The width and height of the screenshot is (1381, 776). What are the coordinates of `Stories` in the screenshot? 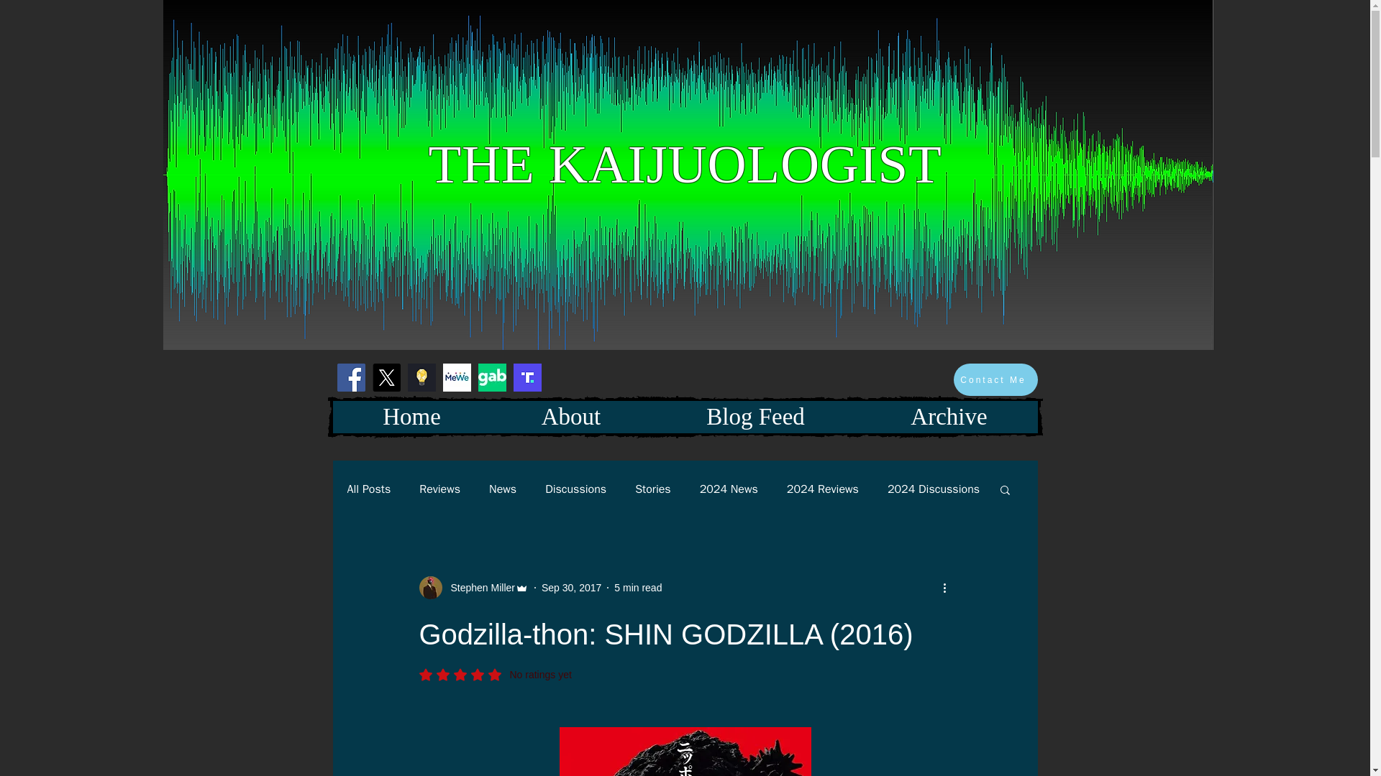 It's located at (653, 489).